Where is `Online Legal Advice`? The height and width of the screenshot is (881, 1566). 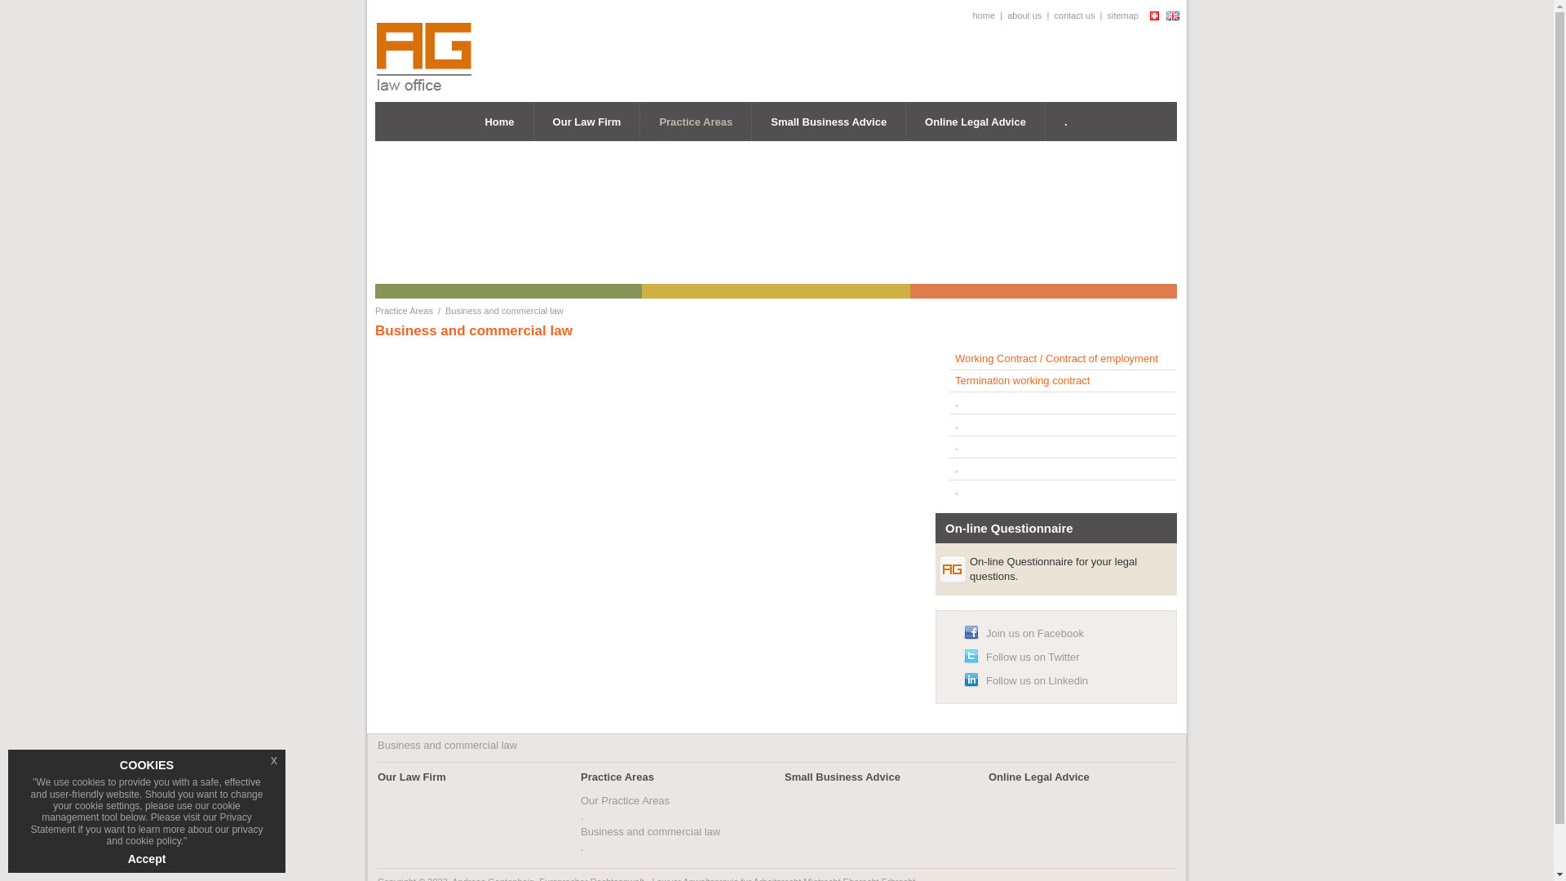
Online Legal Advice is located at coordinates (1039, 777).